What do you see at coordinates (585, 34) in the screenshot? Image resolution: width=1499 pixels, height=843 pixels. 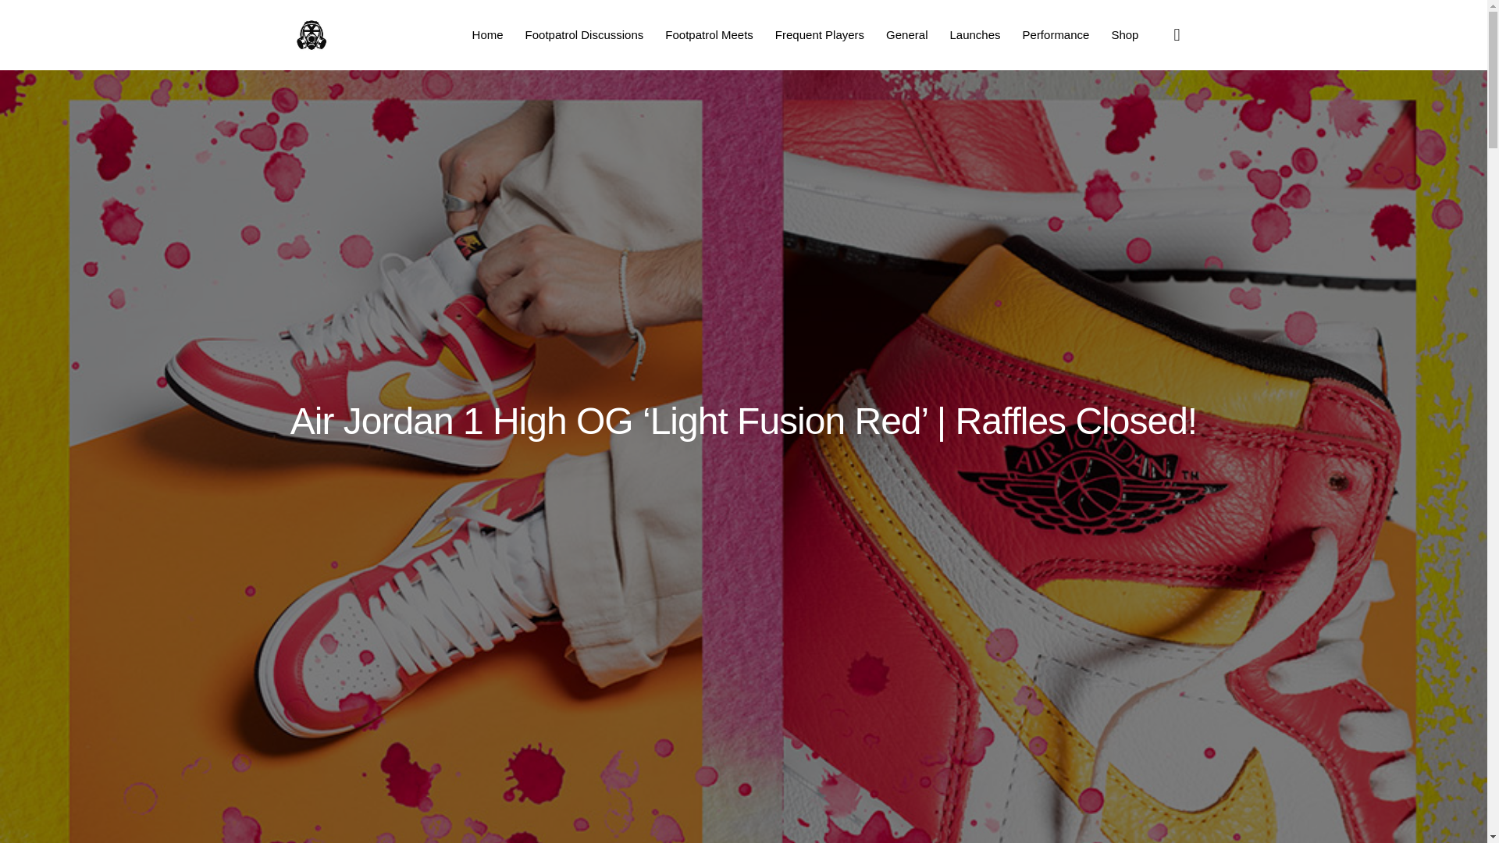 I see `Footpatrol Discussions` at bounding box center [585, 34].